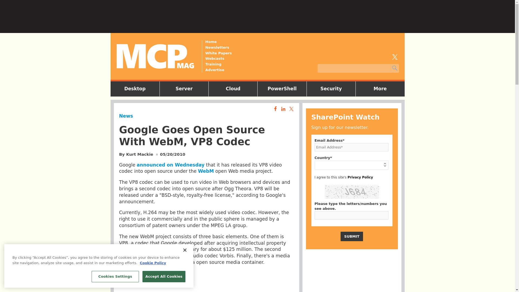 The height and width of the screenshot is (292, 519). What do you see at coordinates (219, 53) in the screenshot?
I see `White Papers` at bounding box center [219, 53].